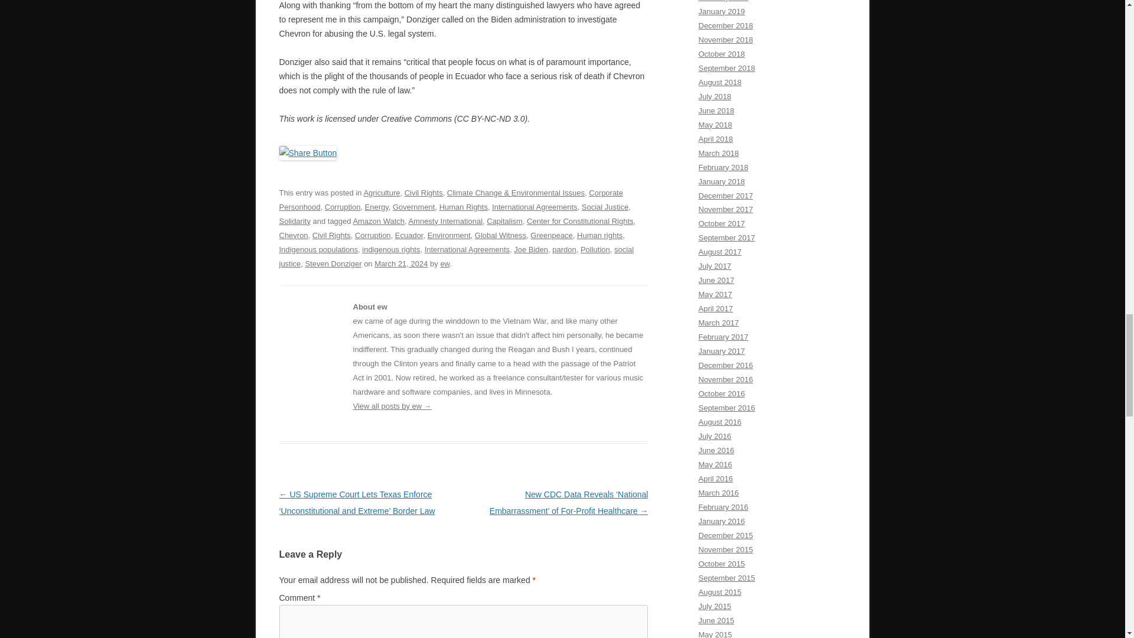  Describe the element at coordinates (400, 263) in the screenshot. I see `6:30 am` at that location.